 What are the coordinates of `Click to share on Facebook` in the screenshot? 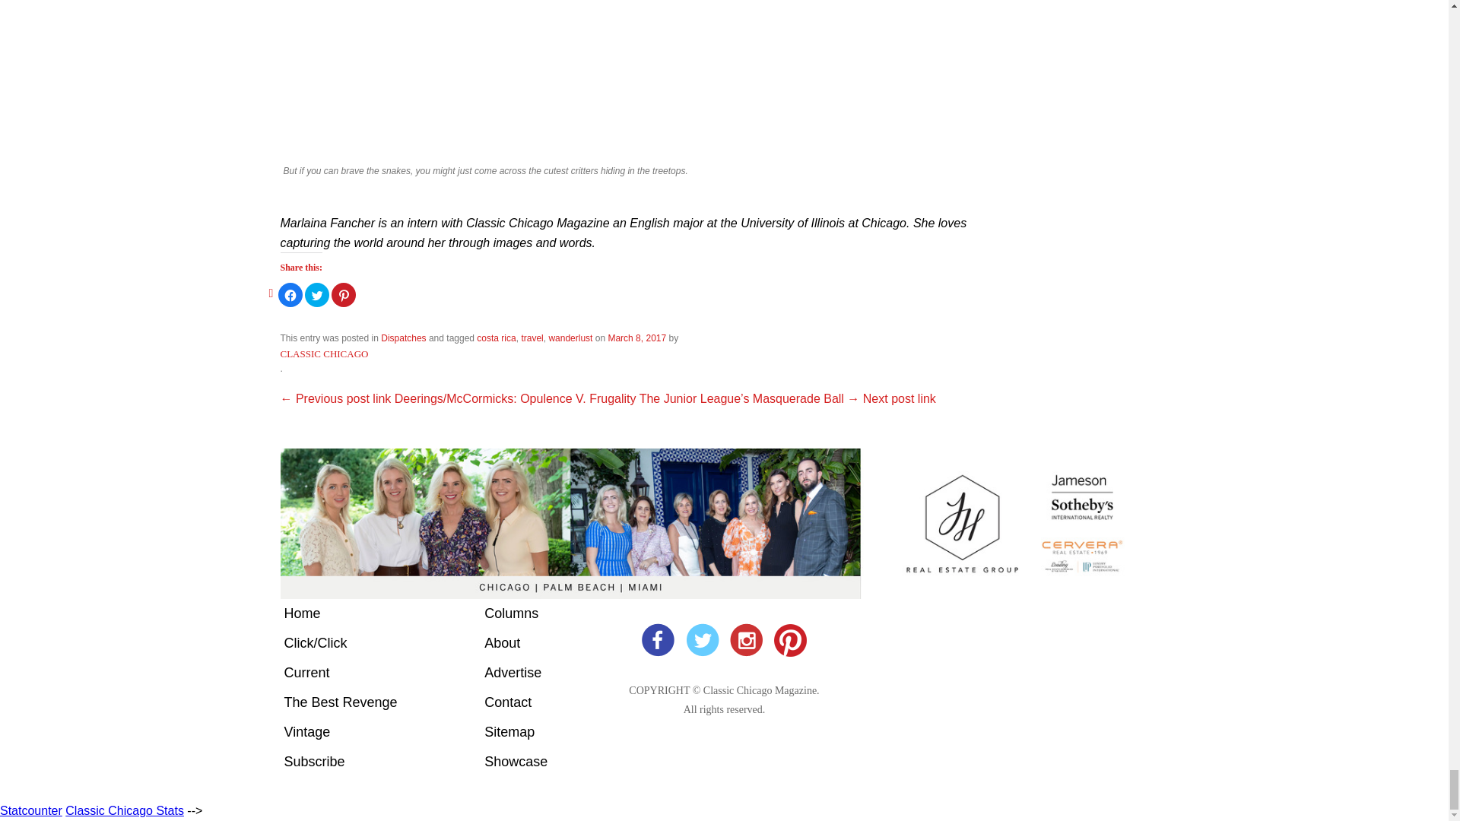 It's located at (290, 294).